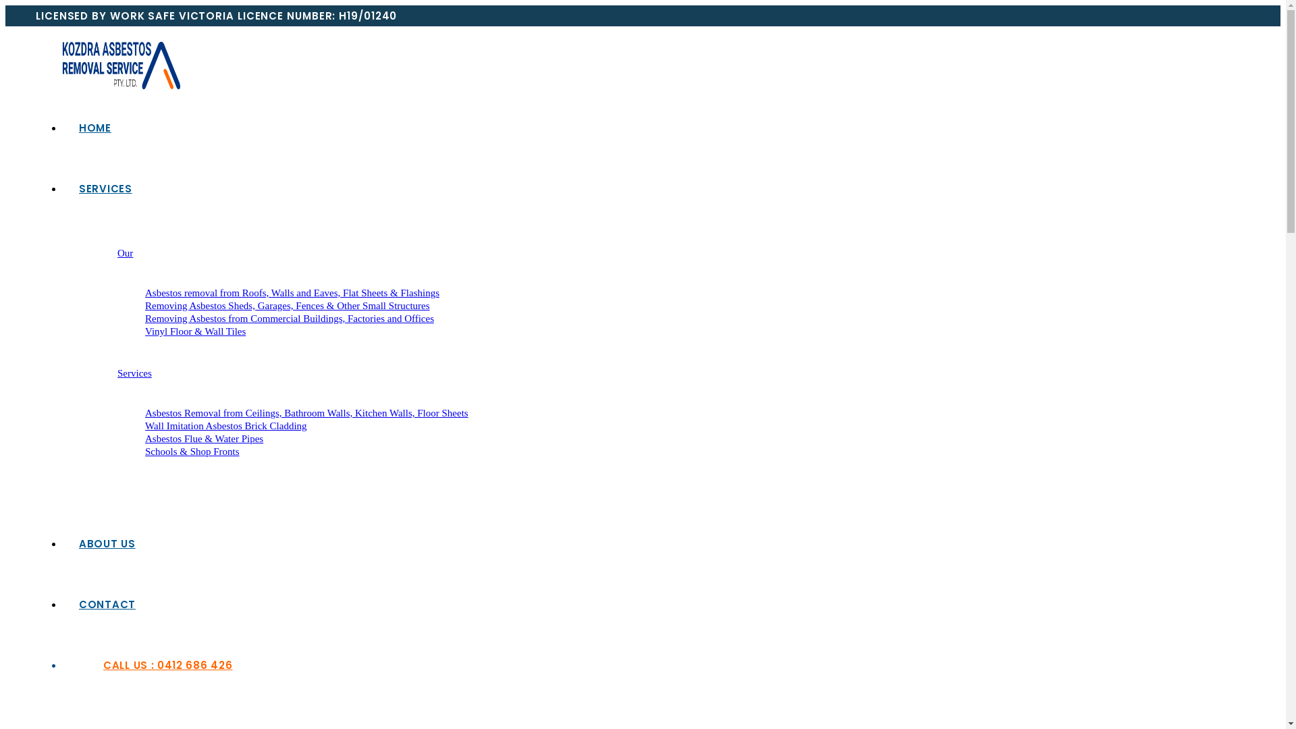 This screenshot has width=1296, height=729. Describe the element at coordinates (126, 253) in the screenshot. I see `Our` at that location.